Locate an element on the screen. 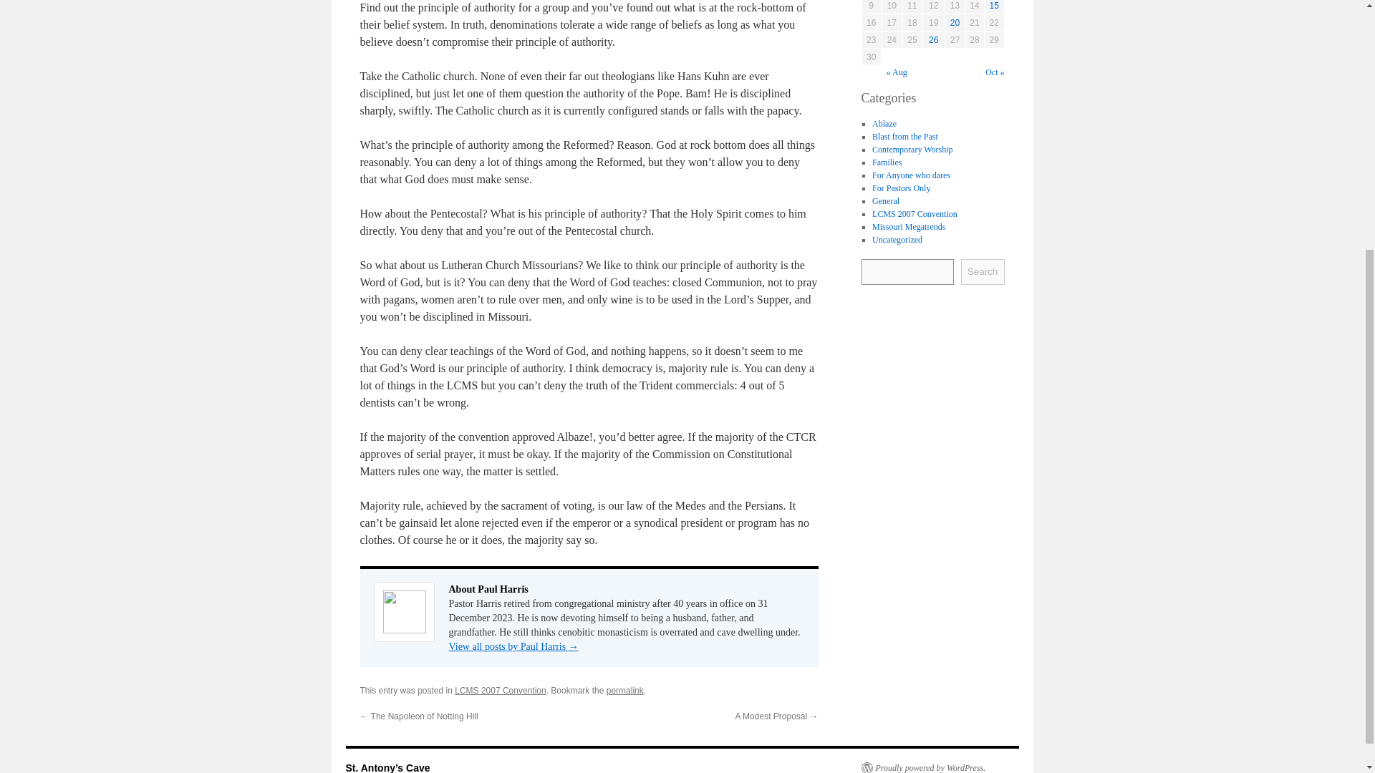 This screenshot has height=773, width=1375. Missouri Megatrends is located at coordinates (908, 225).